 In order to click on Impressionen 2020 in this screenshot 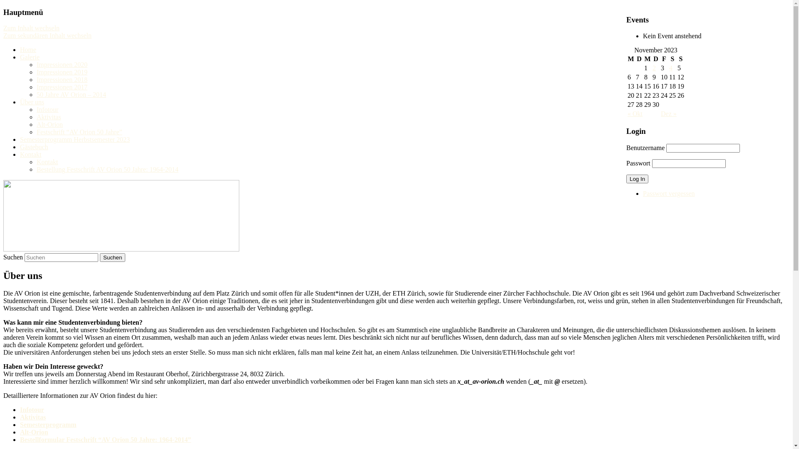, I will do `click(62, 65)`.